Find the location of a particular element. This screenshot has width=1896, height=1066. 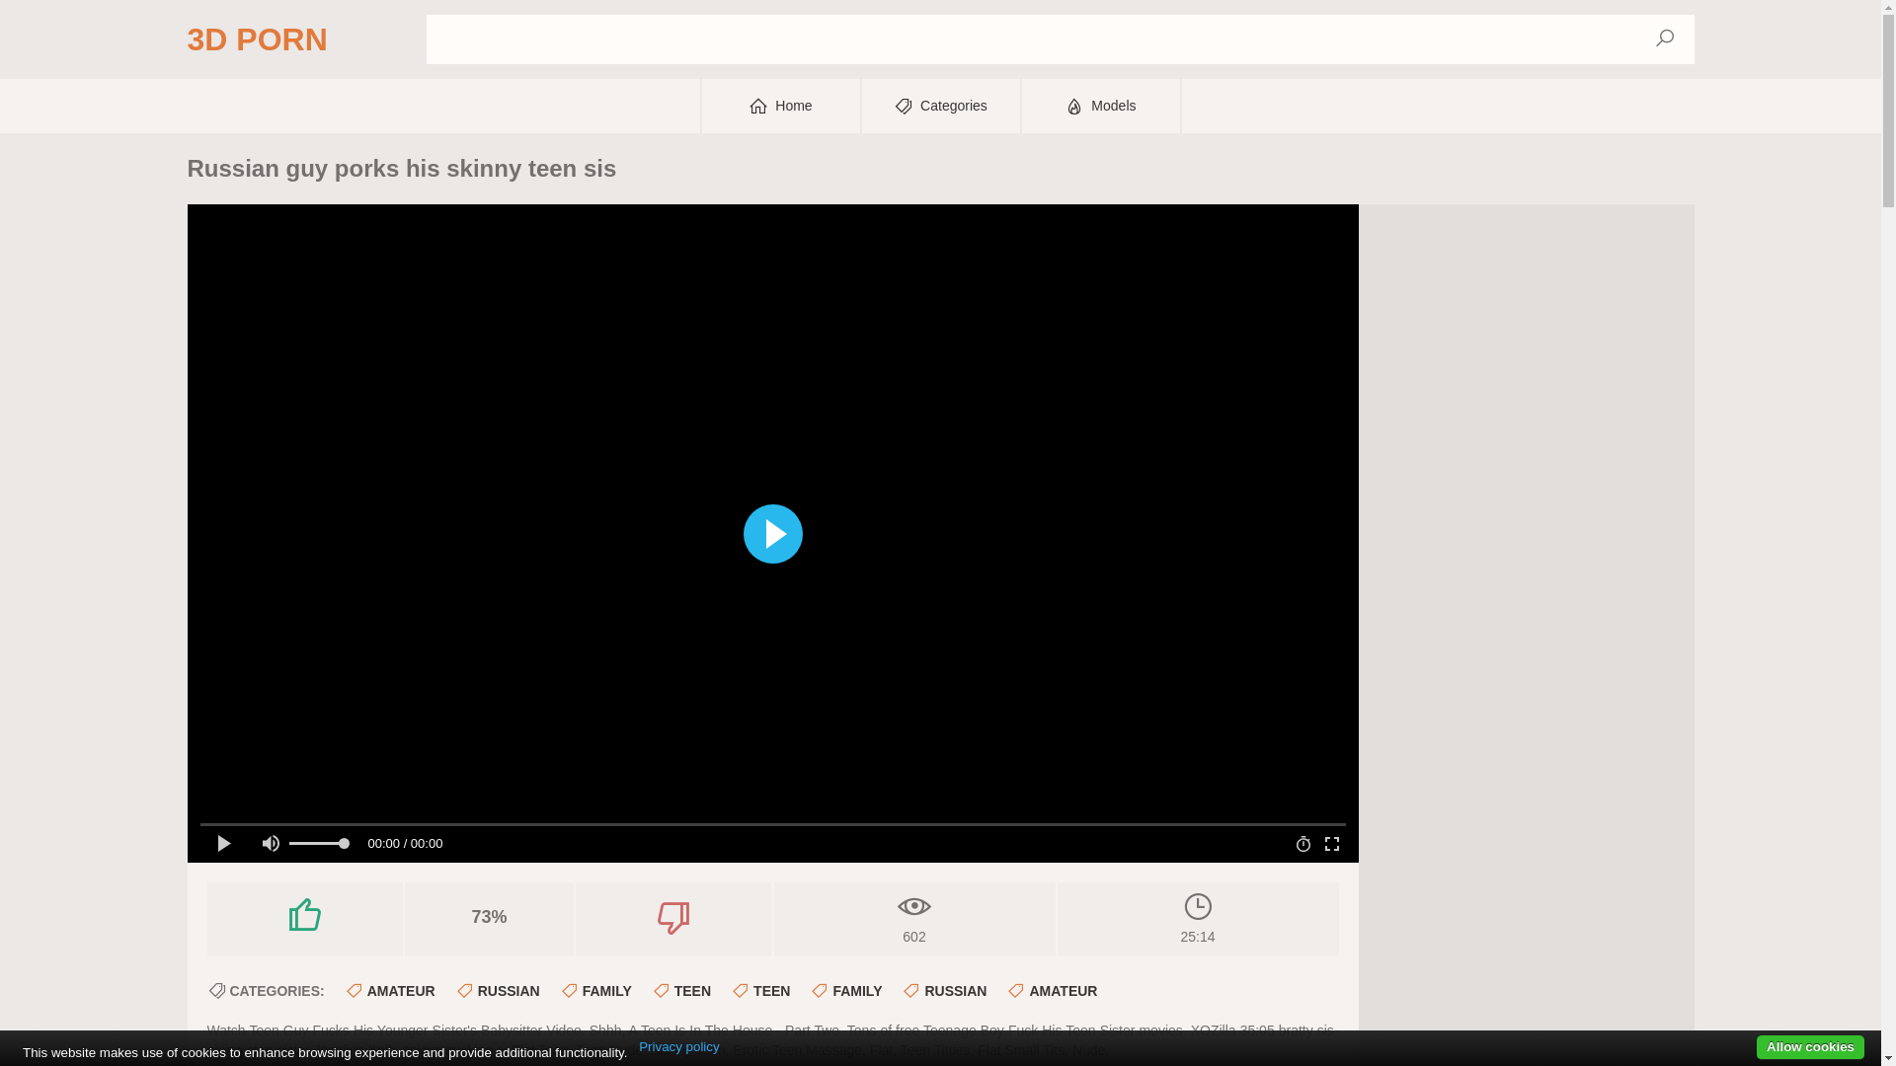

TEEN is located at coordinates (681, 991).